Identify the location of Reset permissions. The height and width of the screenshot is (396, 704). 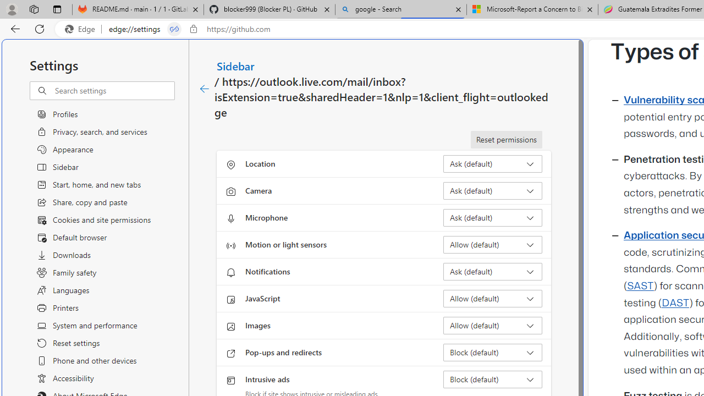
(506, 140).